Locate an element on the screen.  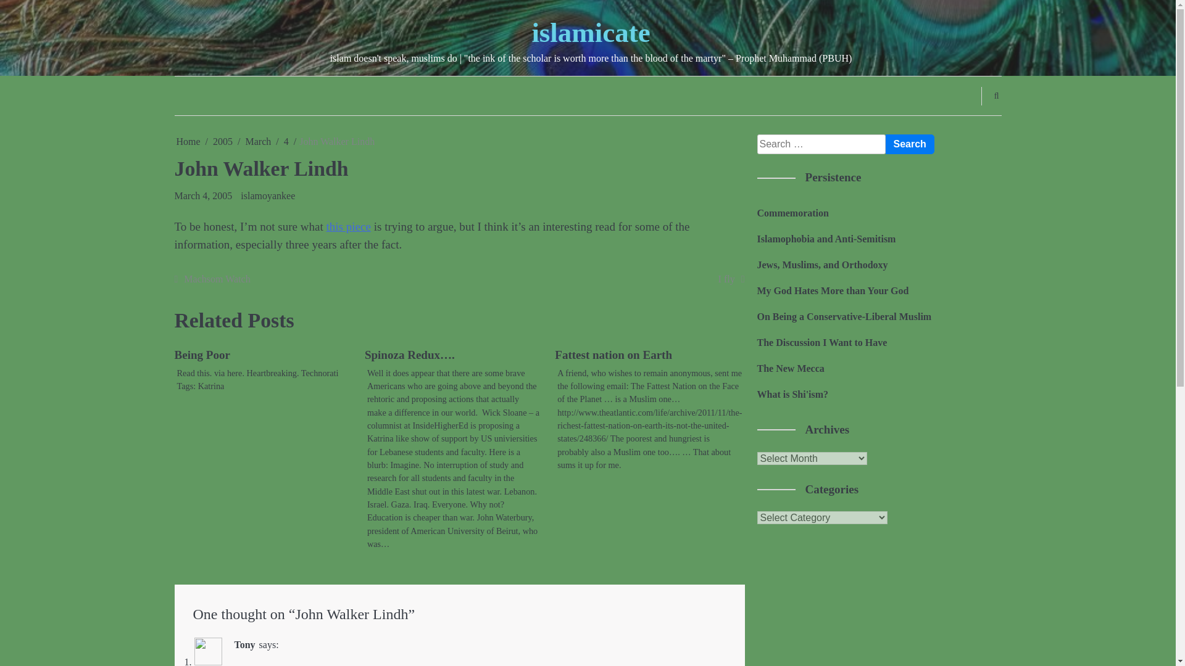
Fattest nation on Earth is located at coordinates (613, 355).